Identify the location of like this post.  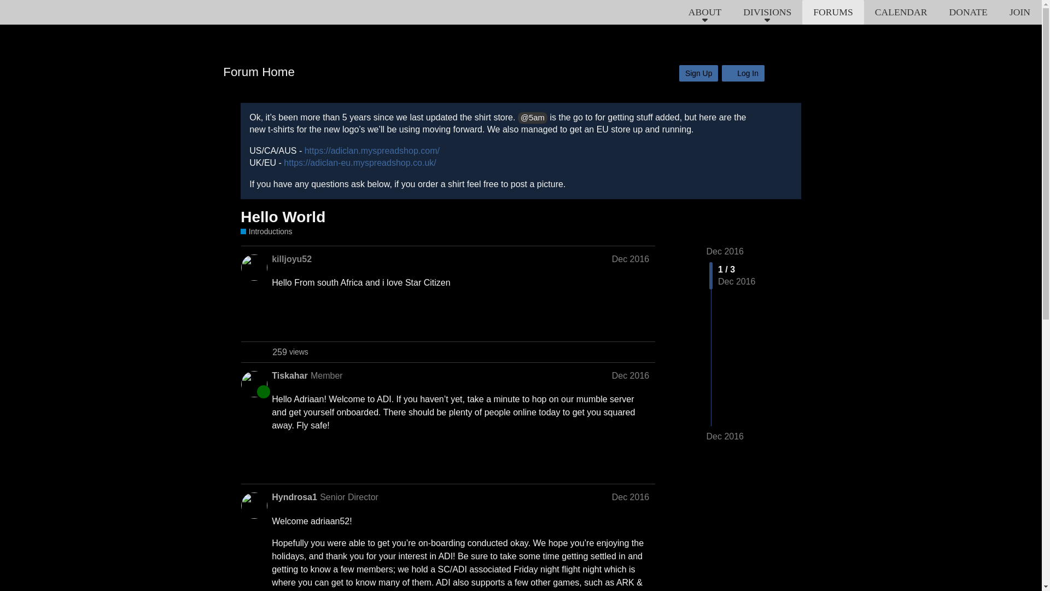
(620, 321).